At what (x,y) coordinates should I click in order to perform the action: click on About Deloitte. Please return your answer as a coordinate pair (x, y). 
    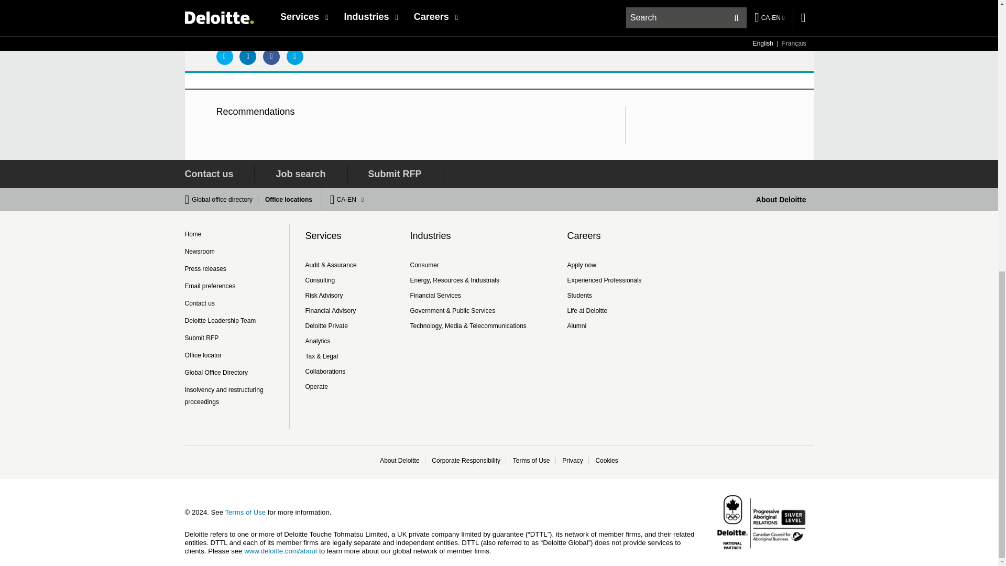
    Looking at the image, I should click on (781, 199).